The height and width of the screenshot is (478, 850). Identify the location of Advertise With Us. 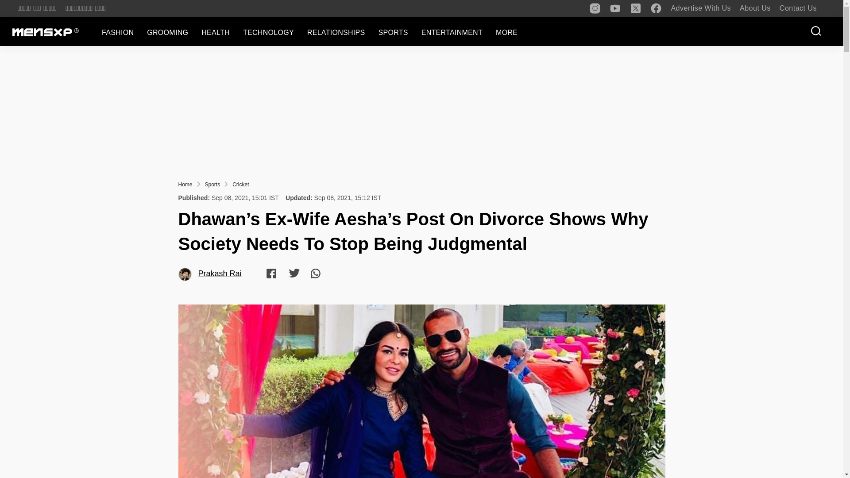
(700, 8).